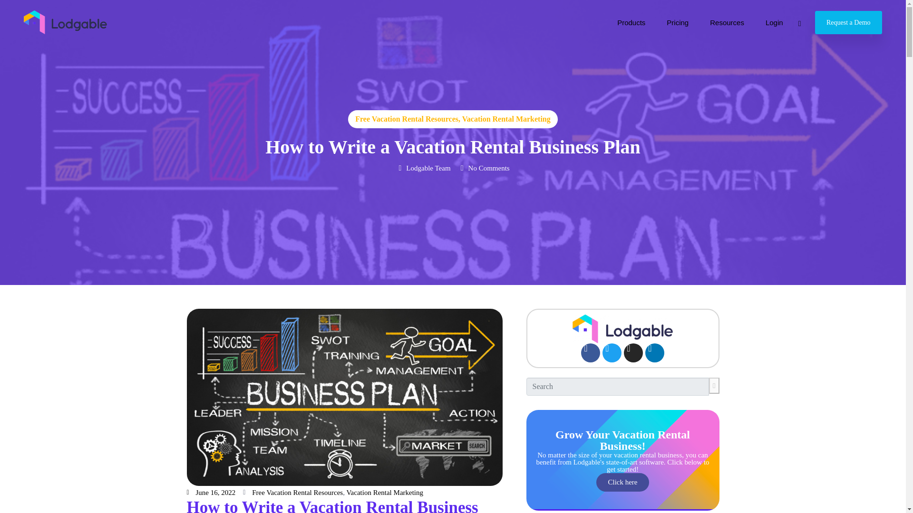 The image size is (913, 513). What do you see at coordinates (297, 493) in the screenshot?
I see `Free Vacation Rental Resources` at bounding box center [297, 493].